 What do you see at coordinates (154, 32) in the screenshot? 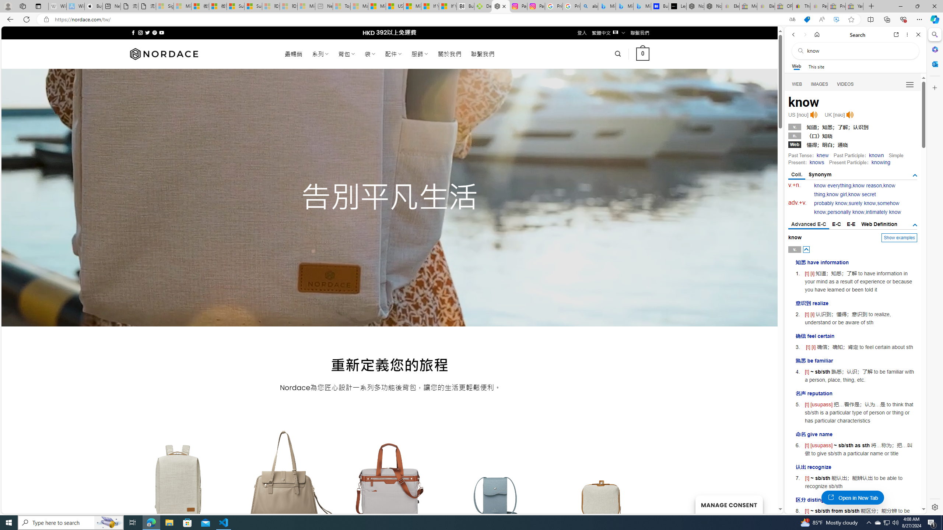
I see `Follow on Pinterest` at bounding box center [154, 32].